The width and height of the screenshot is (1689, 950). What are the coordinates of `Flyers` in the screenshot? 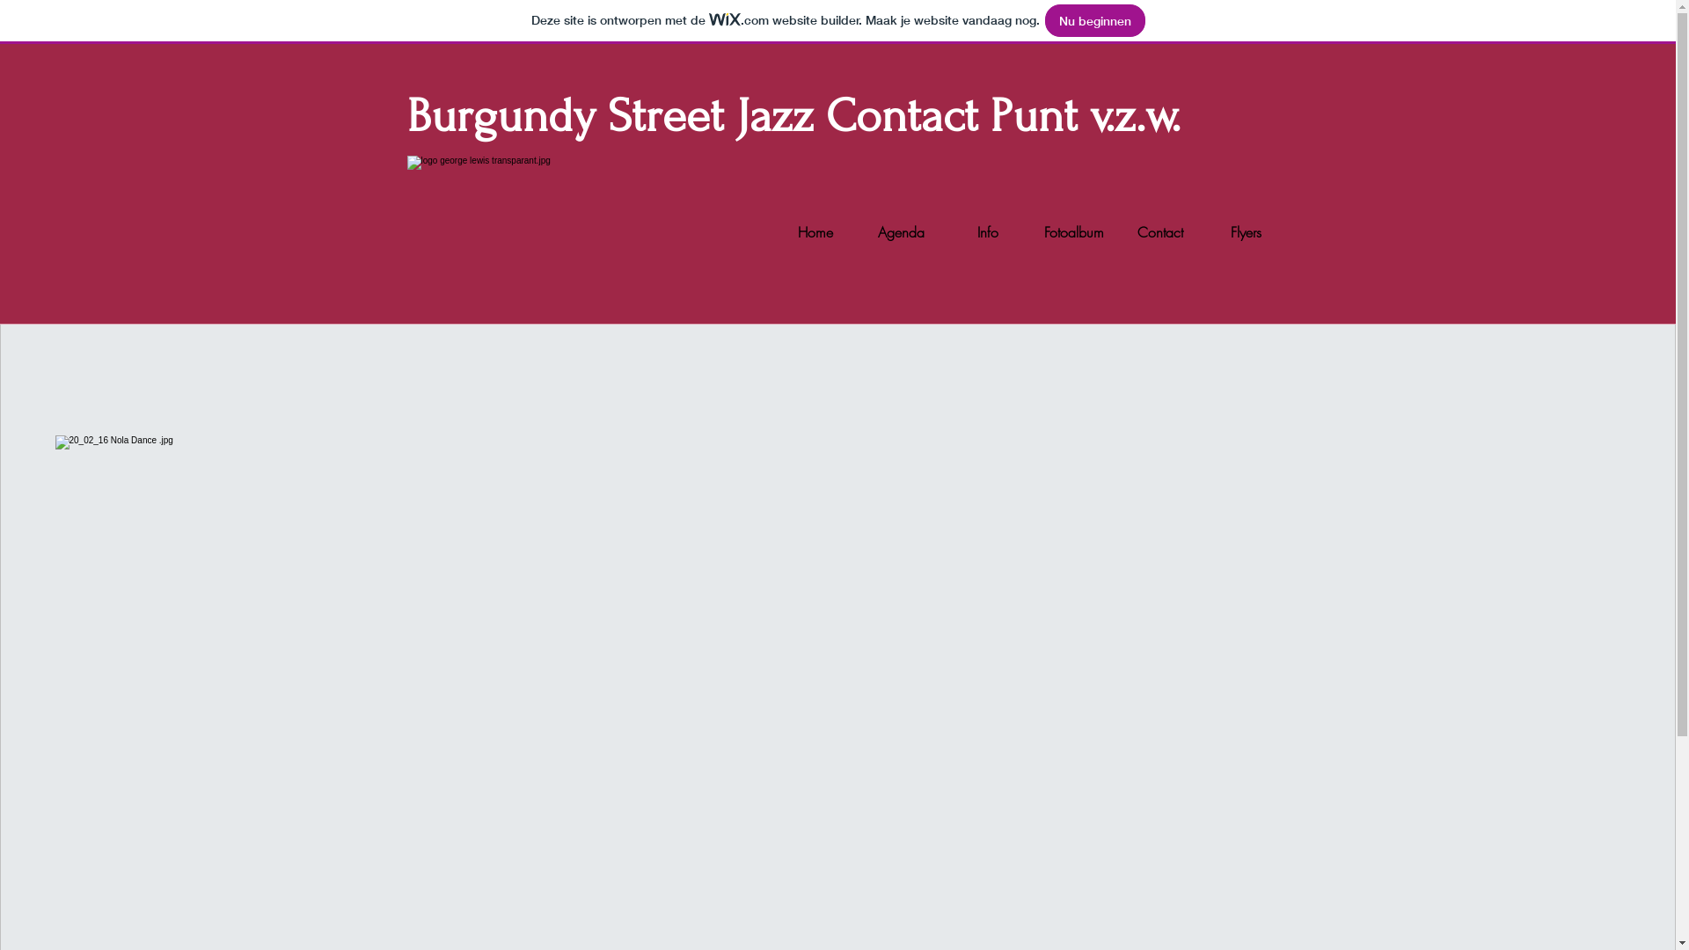 It's located at (1247, 232).